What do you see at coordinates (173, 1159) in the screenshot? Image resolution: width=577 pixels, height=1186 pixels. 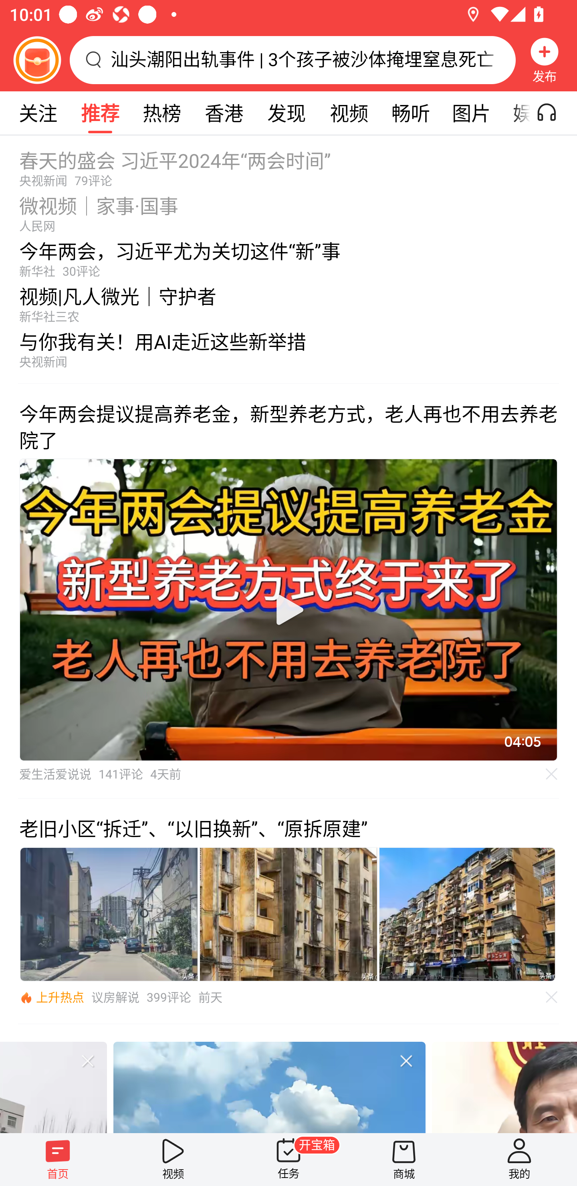 I see `视频` at bounding box center [173, 1159].